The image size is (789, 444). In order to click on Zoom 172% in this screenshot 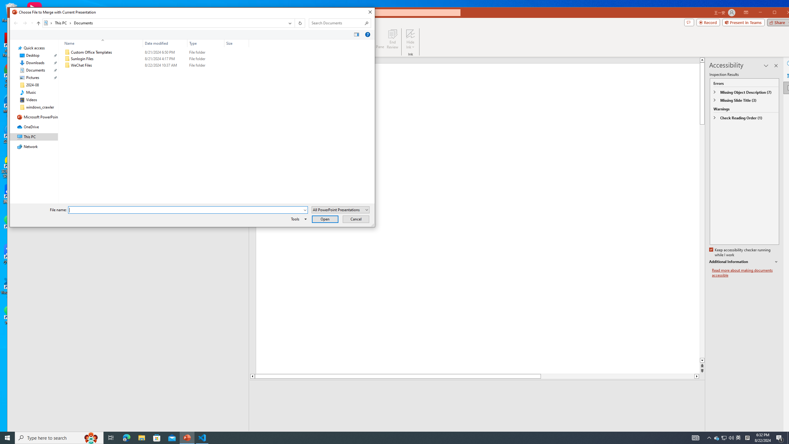, I will do `click(786, 435)`.